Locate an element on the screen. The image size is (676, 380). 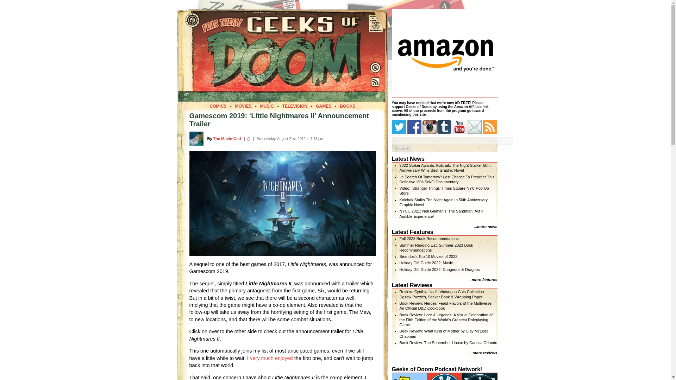
Follow Geeks of Doom on Facebook is located at coordinates (414, 127).